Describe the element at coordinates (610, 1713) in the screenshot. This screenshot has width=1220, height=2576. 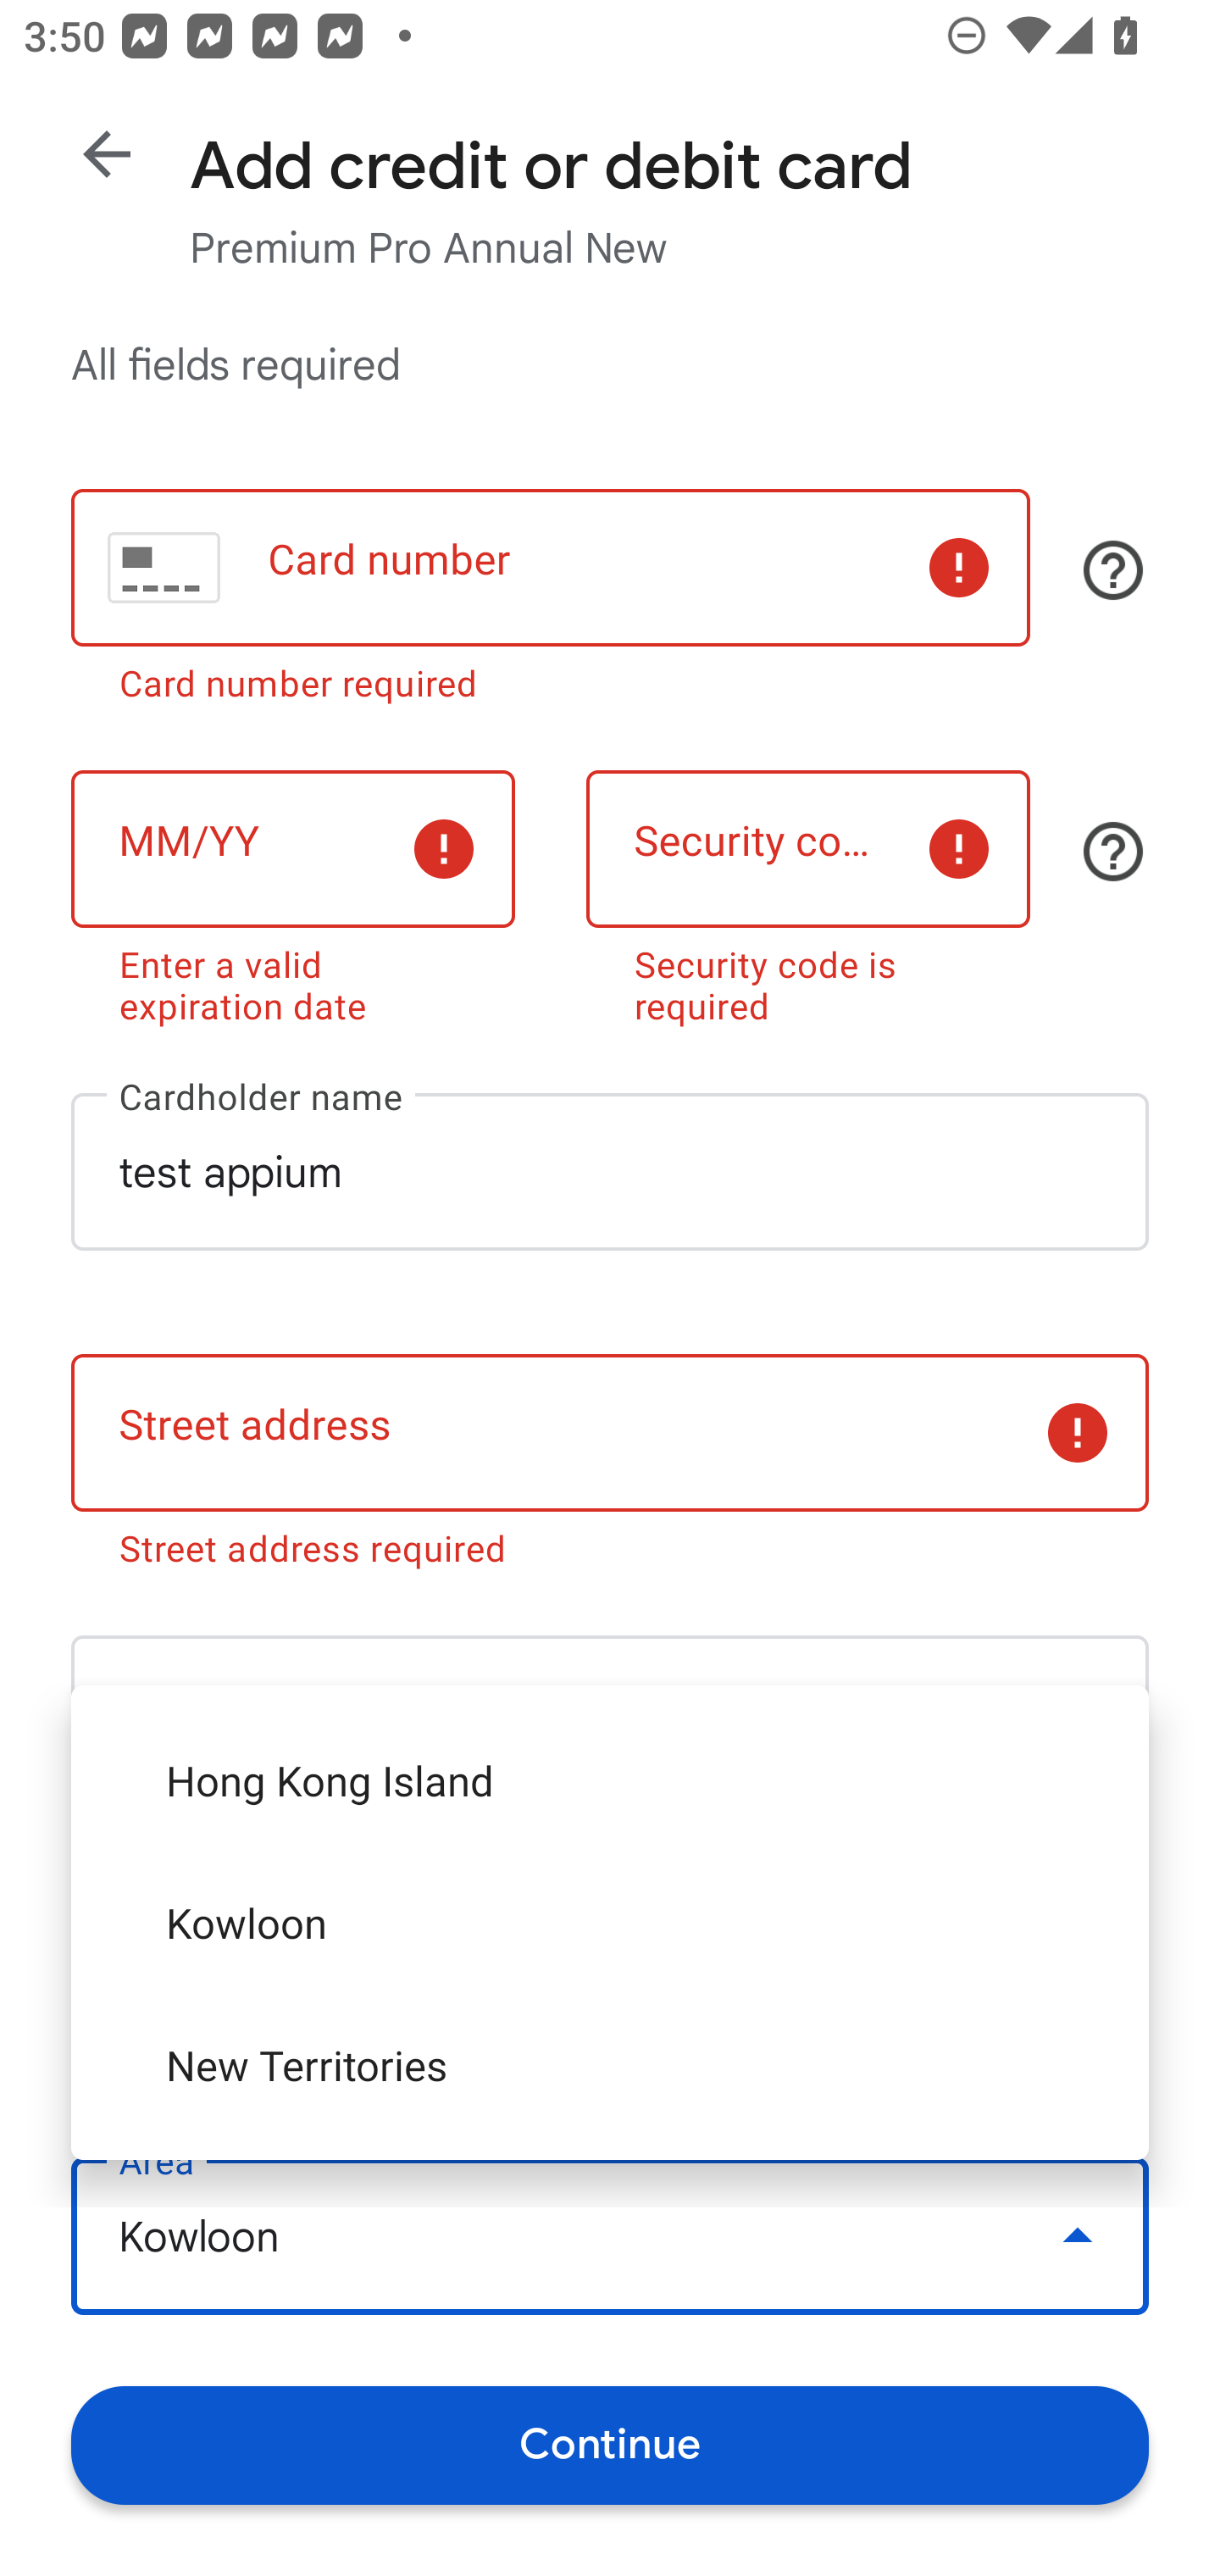
I see `Apt, suite, etc. (optional)` at that location.